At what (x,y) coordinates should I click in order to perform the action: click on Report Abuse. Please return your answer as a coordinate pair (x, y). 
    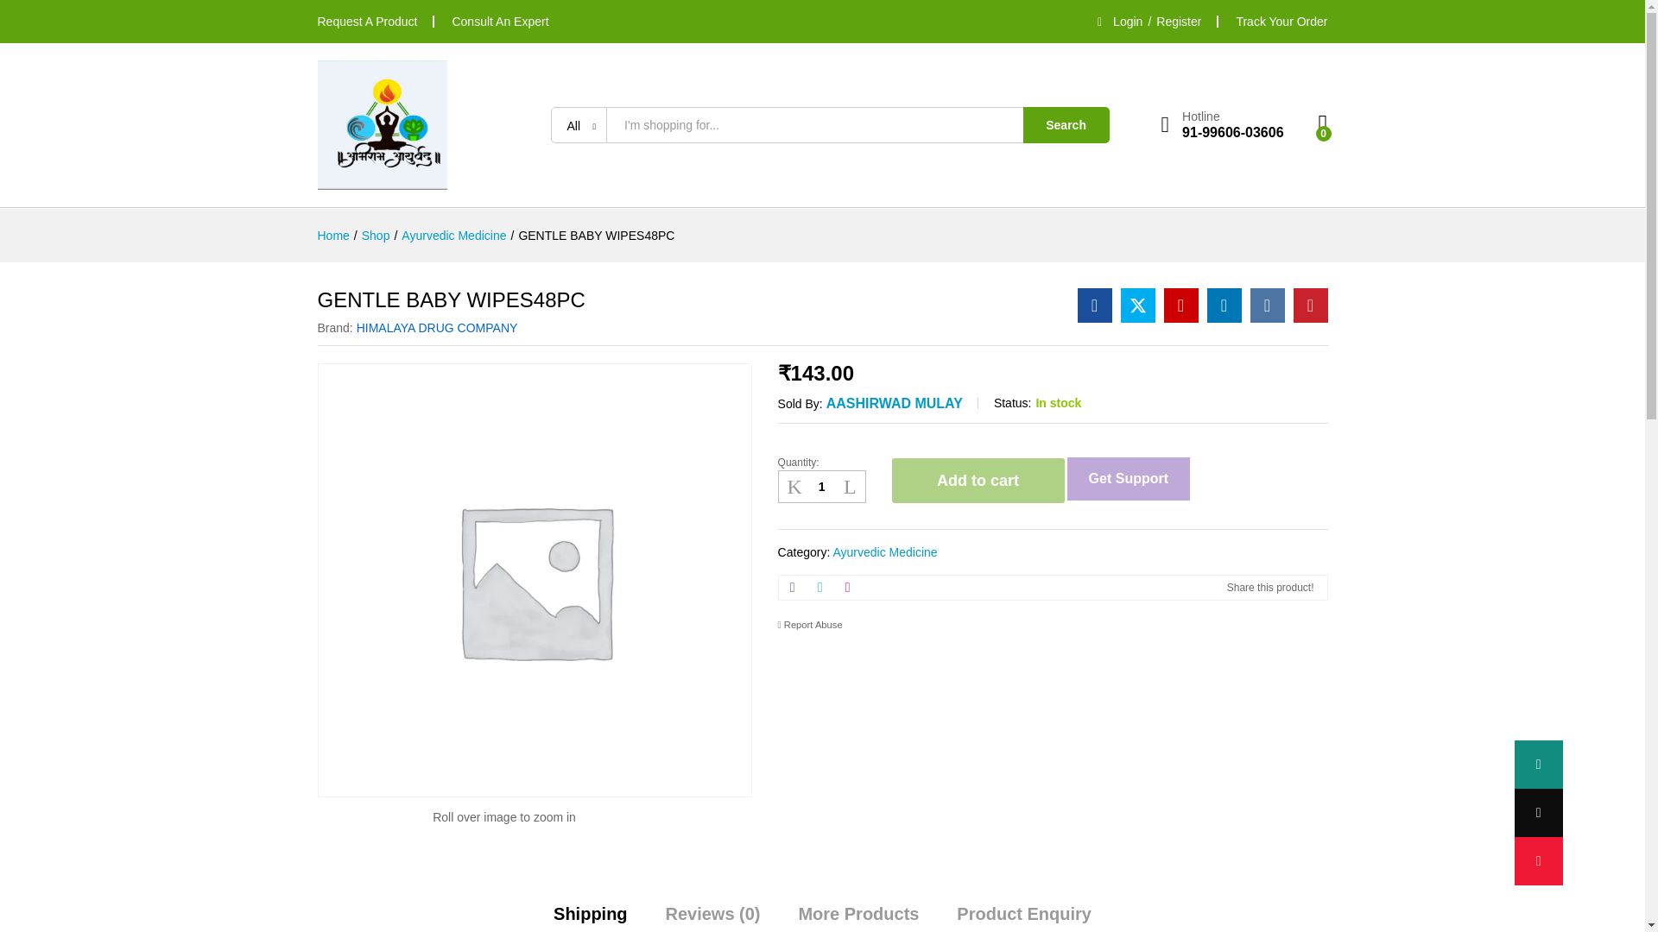
    Looking at the image, I should click on (810, 626).